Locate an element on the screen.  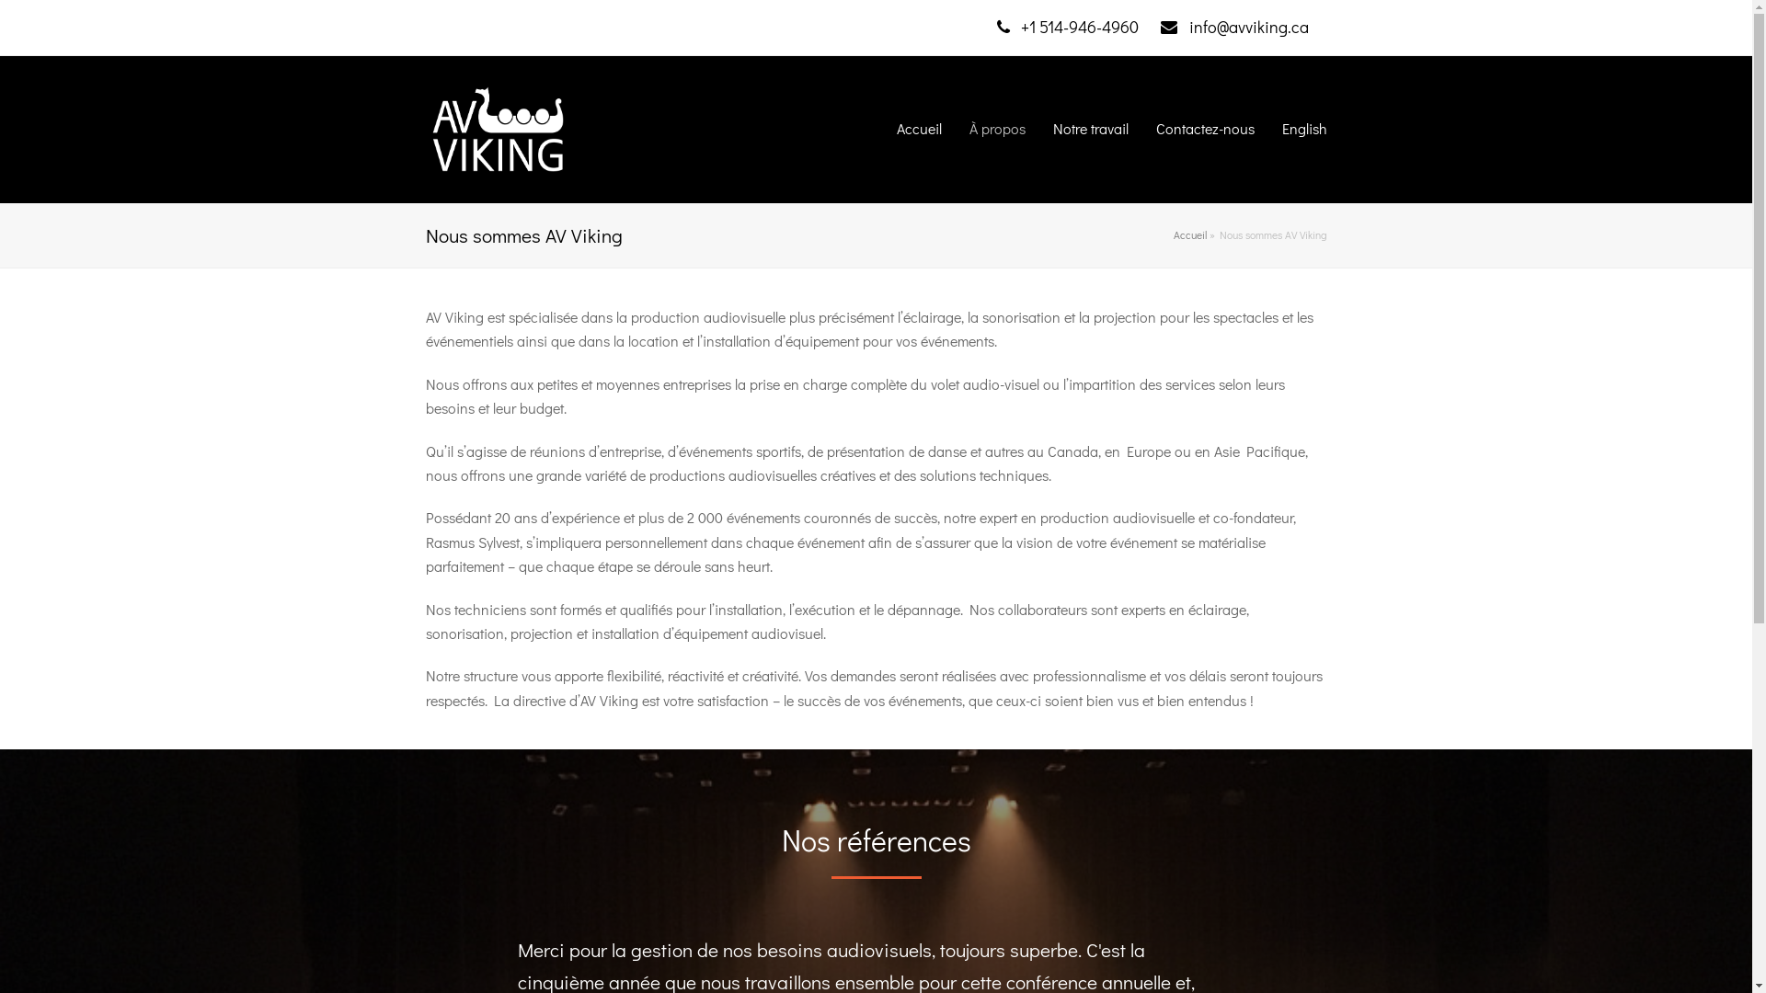
Contactez-nous is located at coordinates (1205, 130).